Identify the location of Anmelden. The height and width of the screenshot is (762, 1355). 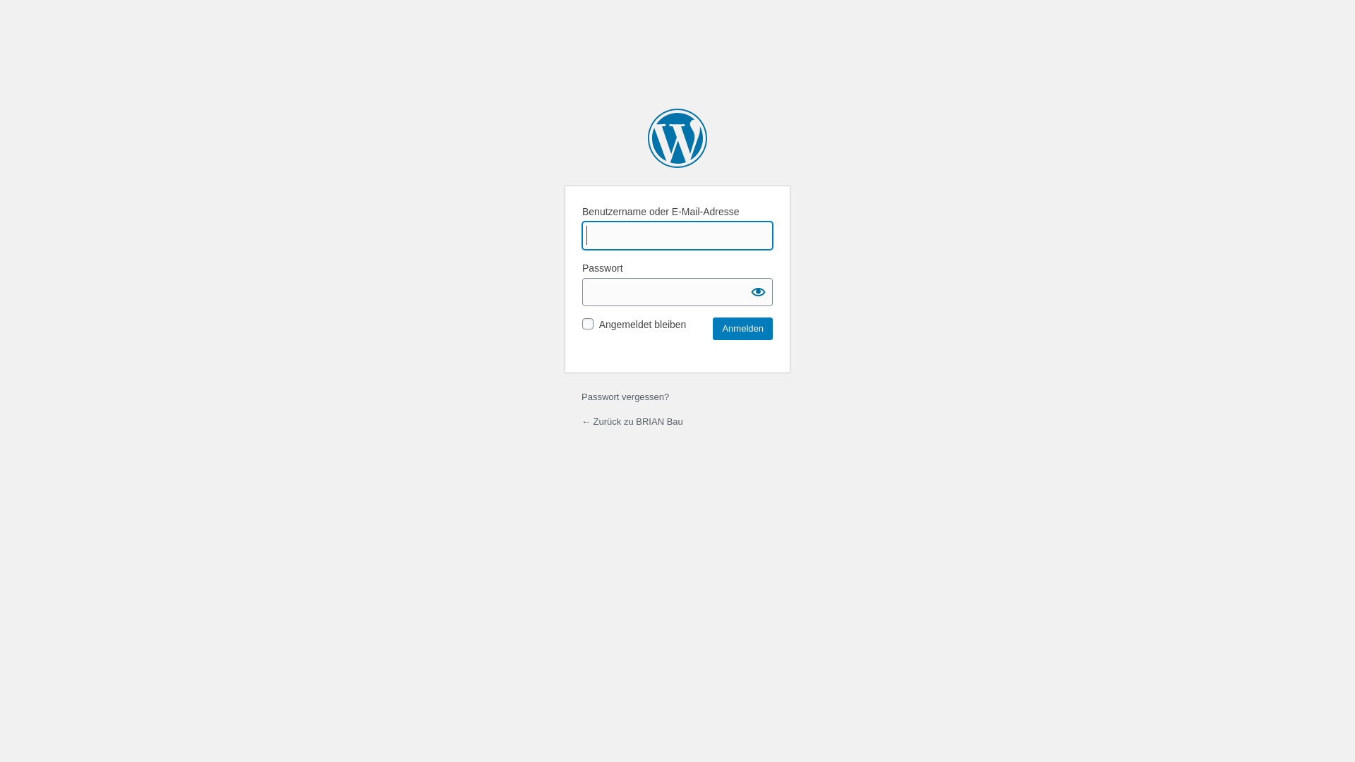
(742, 329).